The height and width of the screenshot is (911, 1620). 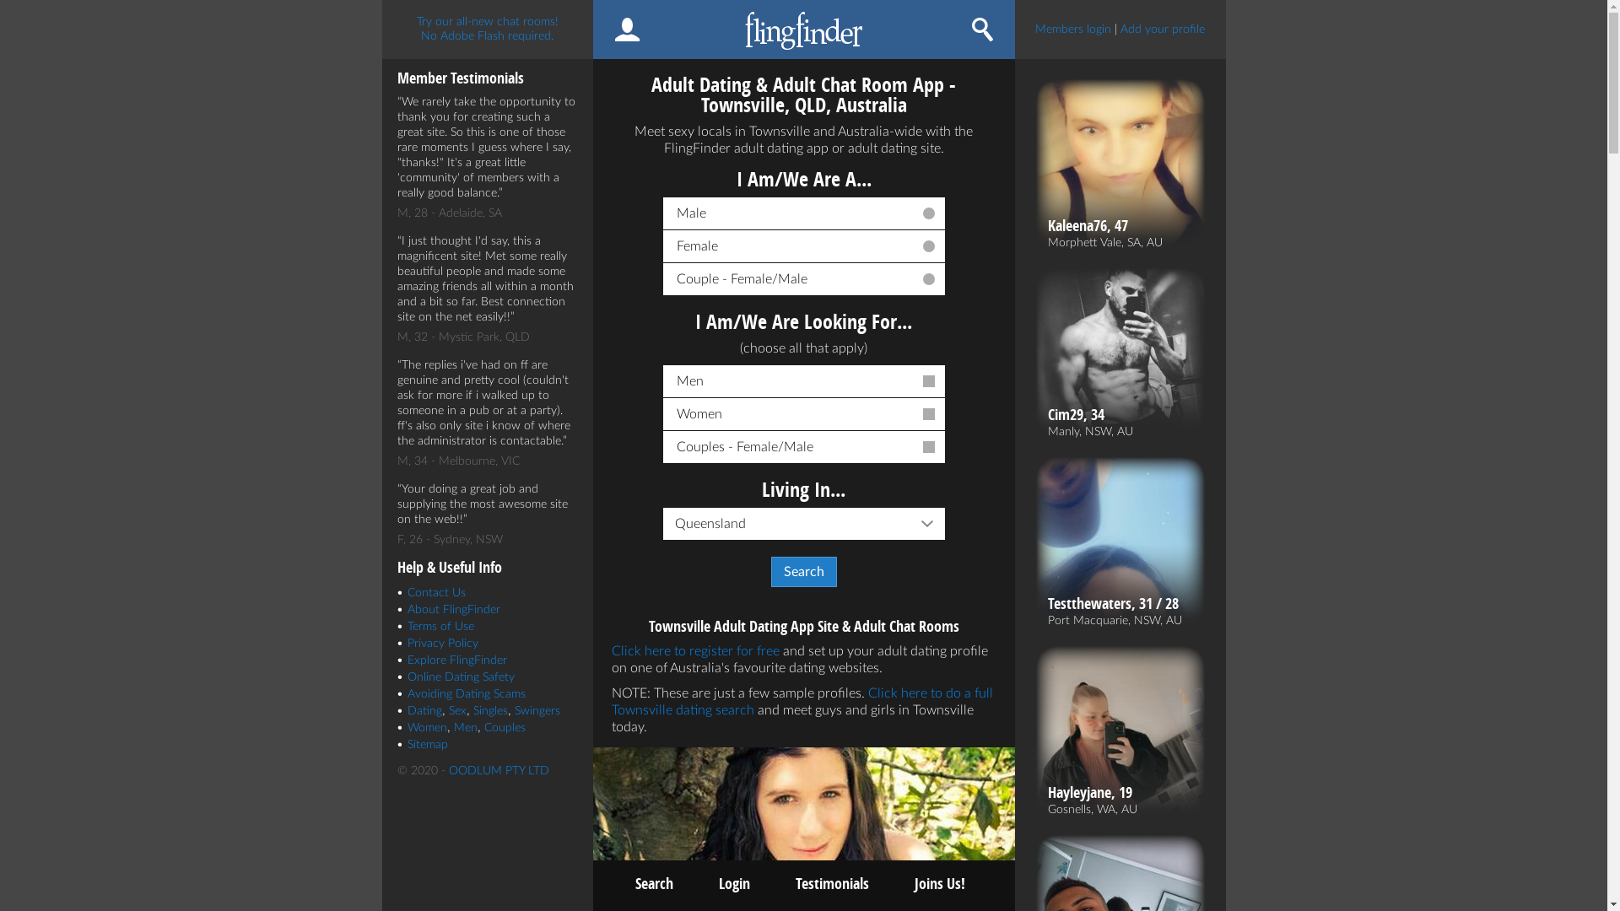 What do you see at coordinates (804, 415) in the screenshot?
I see `Women` at bounding box center [804, 415].